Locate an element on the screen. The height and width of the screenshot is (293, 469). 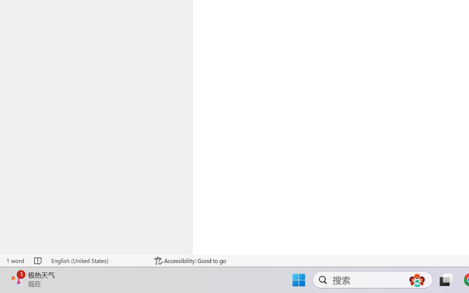
AutomationID: BadgeAnchorLargeTicker is located at coordinates (17, 279).